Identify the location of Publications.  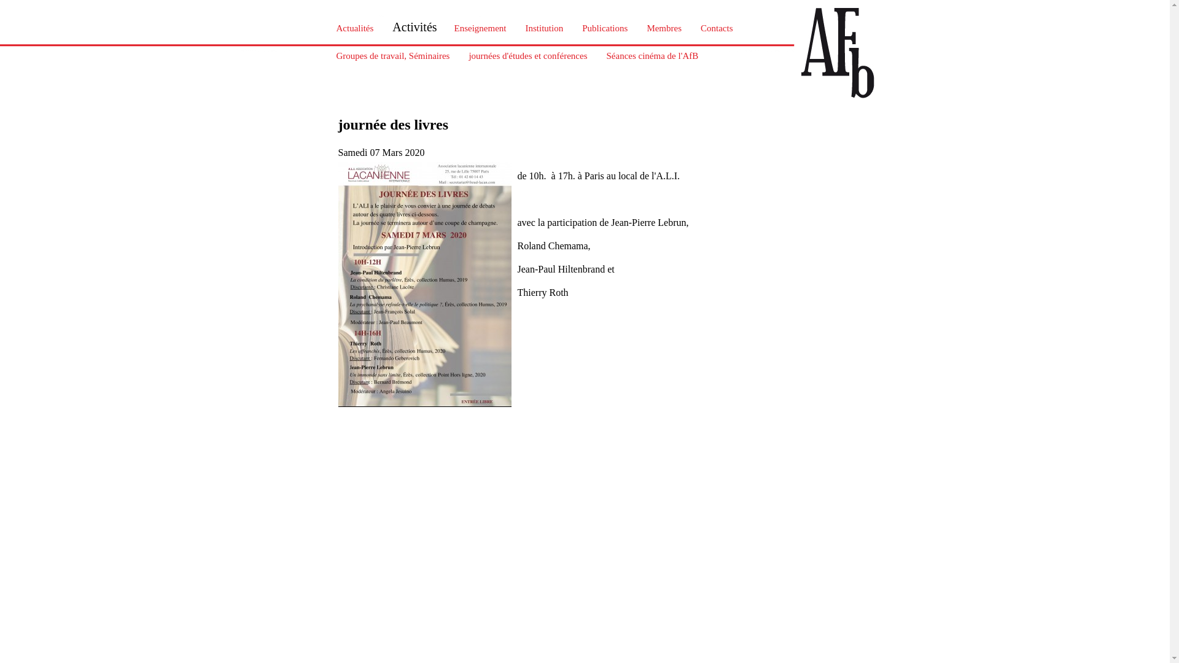
(605, 28).